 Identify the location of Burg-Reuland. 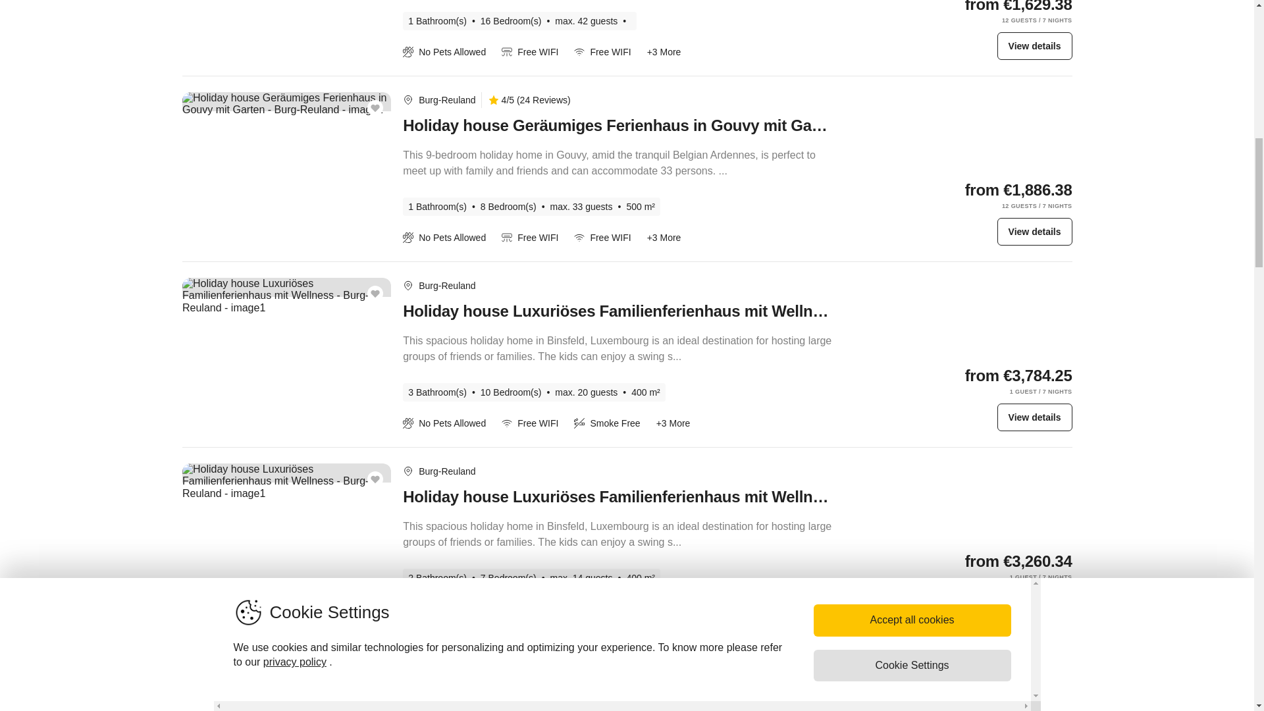
(446, 657).